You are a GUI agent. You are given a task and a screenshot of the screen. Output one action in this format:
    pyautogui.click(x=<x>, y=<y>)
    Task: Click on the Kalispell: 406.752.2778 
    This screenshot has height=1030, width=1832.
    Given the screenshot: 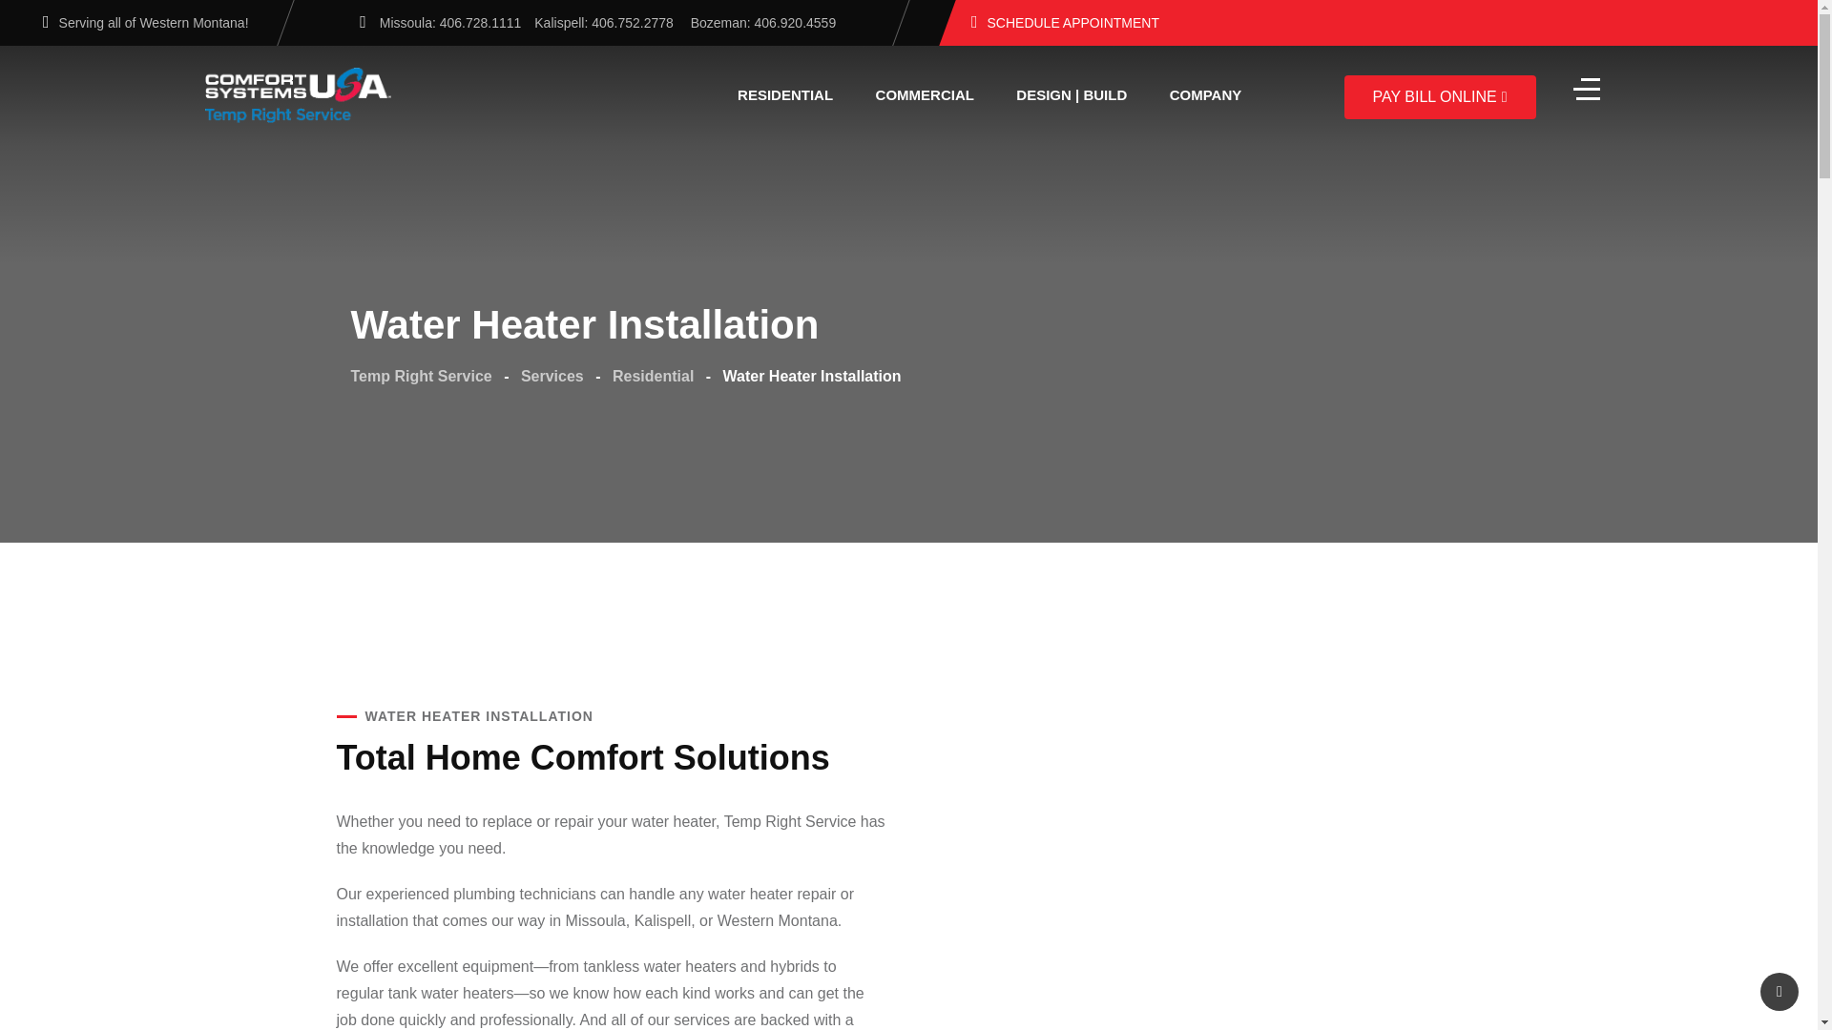 What is the action you would take?
    pyautogui.click(x=605, y=23)
    